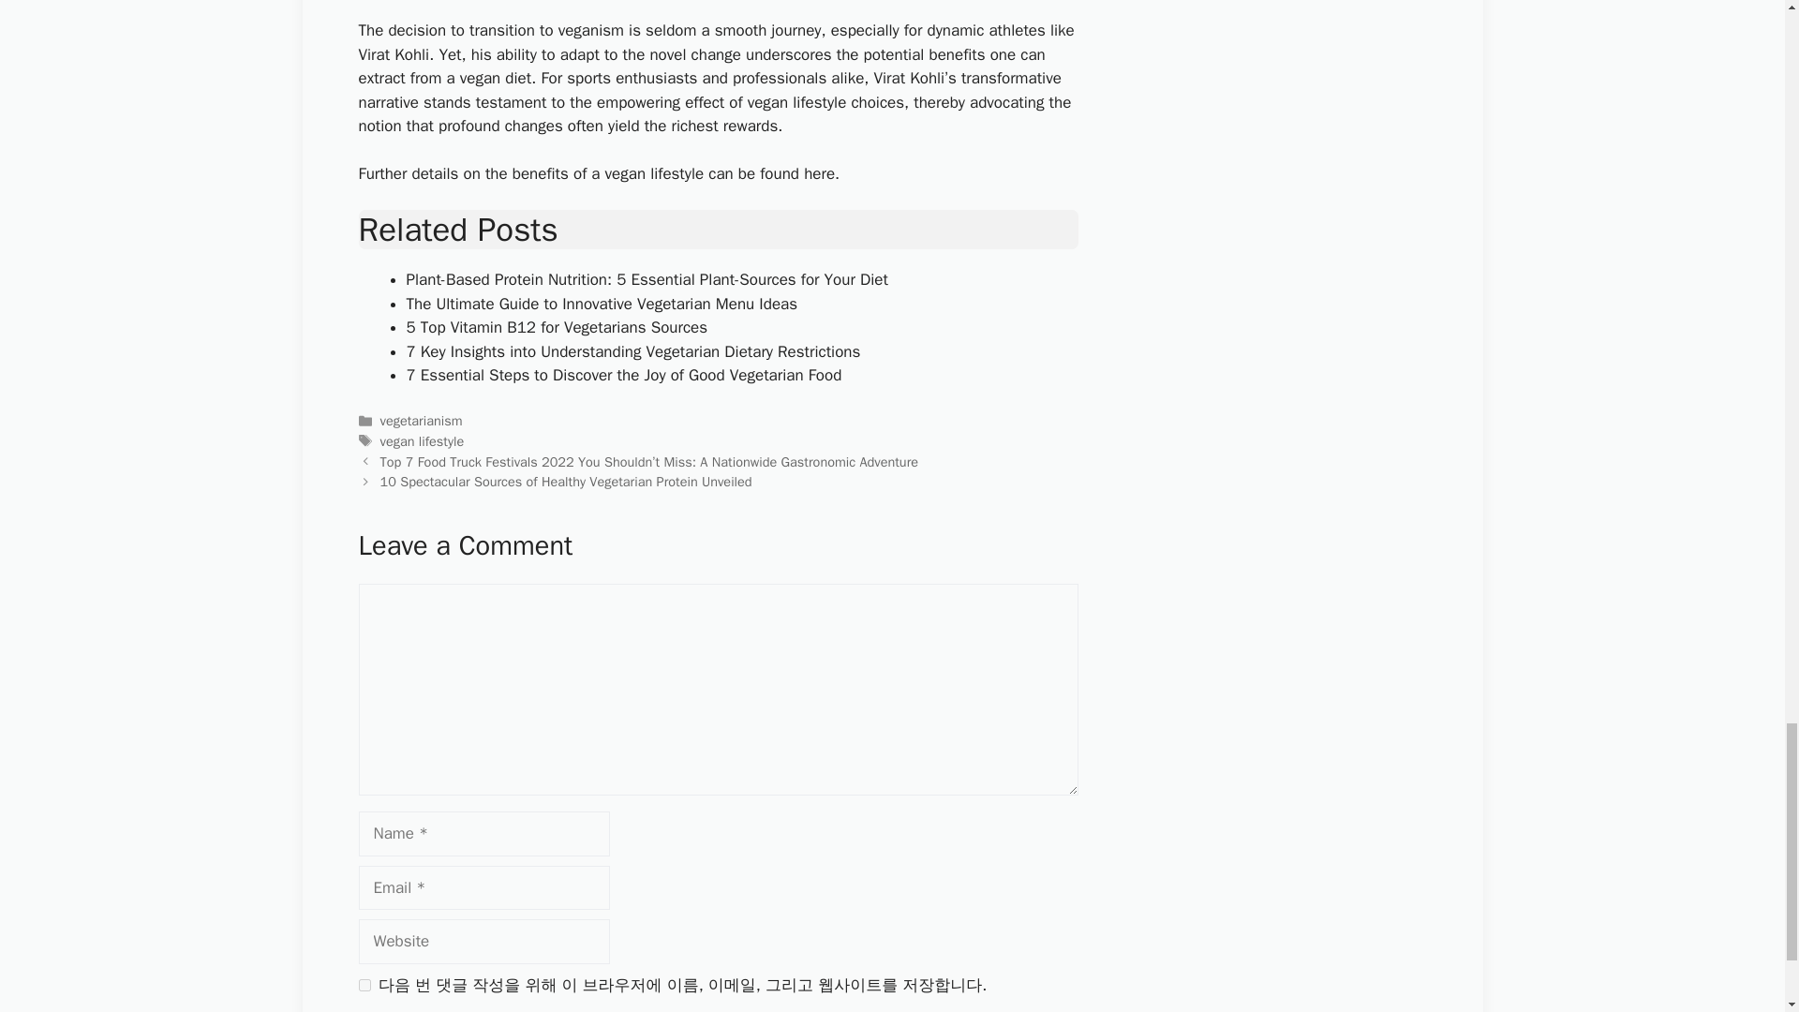 Image resolution: width=1799 pixels, height=1012 pixels. What do you see at coordinates (557, 327) in the screenshot?
I see `5 Top Vitamin B12 for Vegetarians Sources` at bounding box center [557, 327].